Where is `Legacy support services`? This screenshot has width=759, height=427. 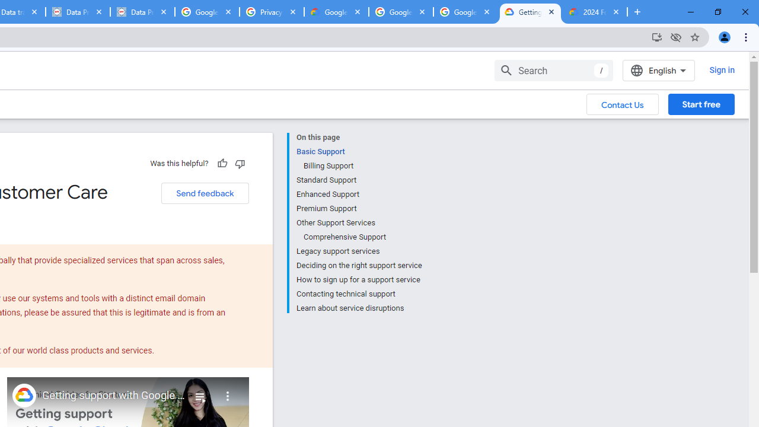
Legacy support services is located at coordinates (359, 251).